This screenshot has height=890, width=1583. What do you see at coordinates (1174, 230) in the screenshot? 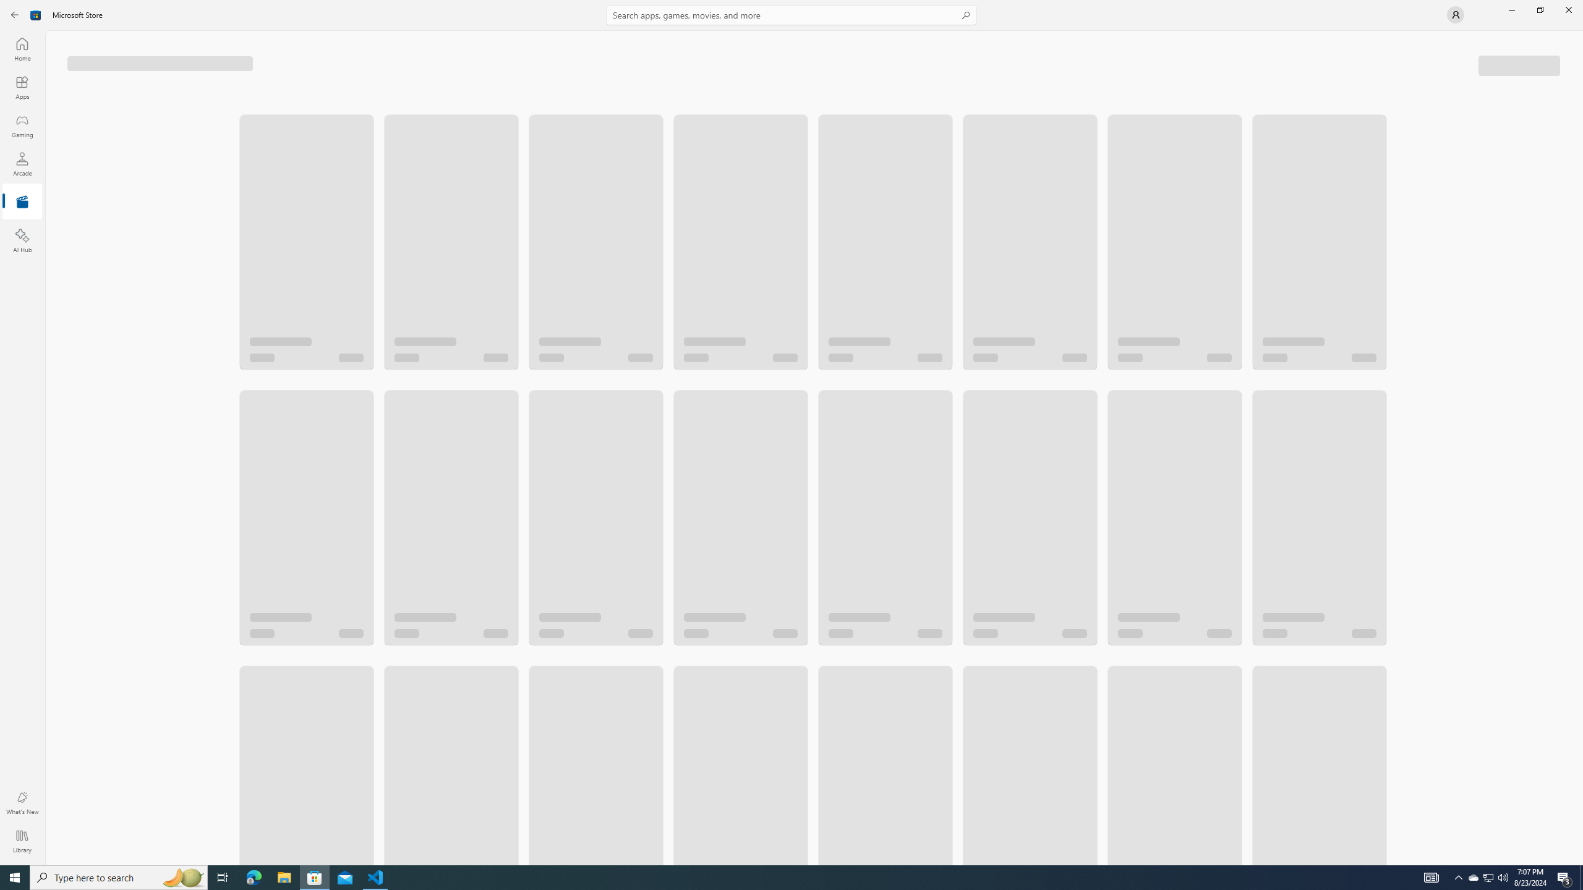
I see `Furiosa: A Mad Max Saga + Bonus Content. Starts at $19.99  ` at bounding box center [1174, 230].